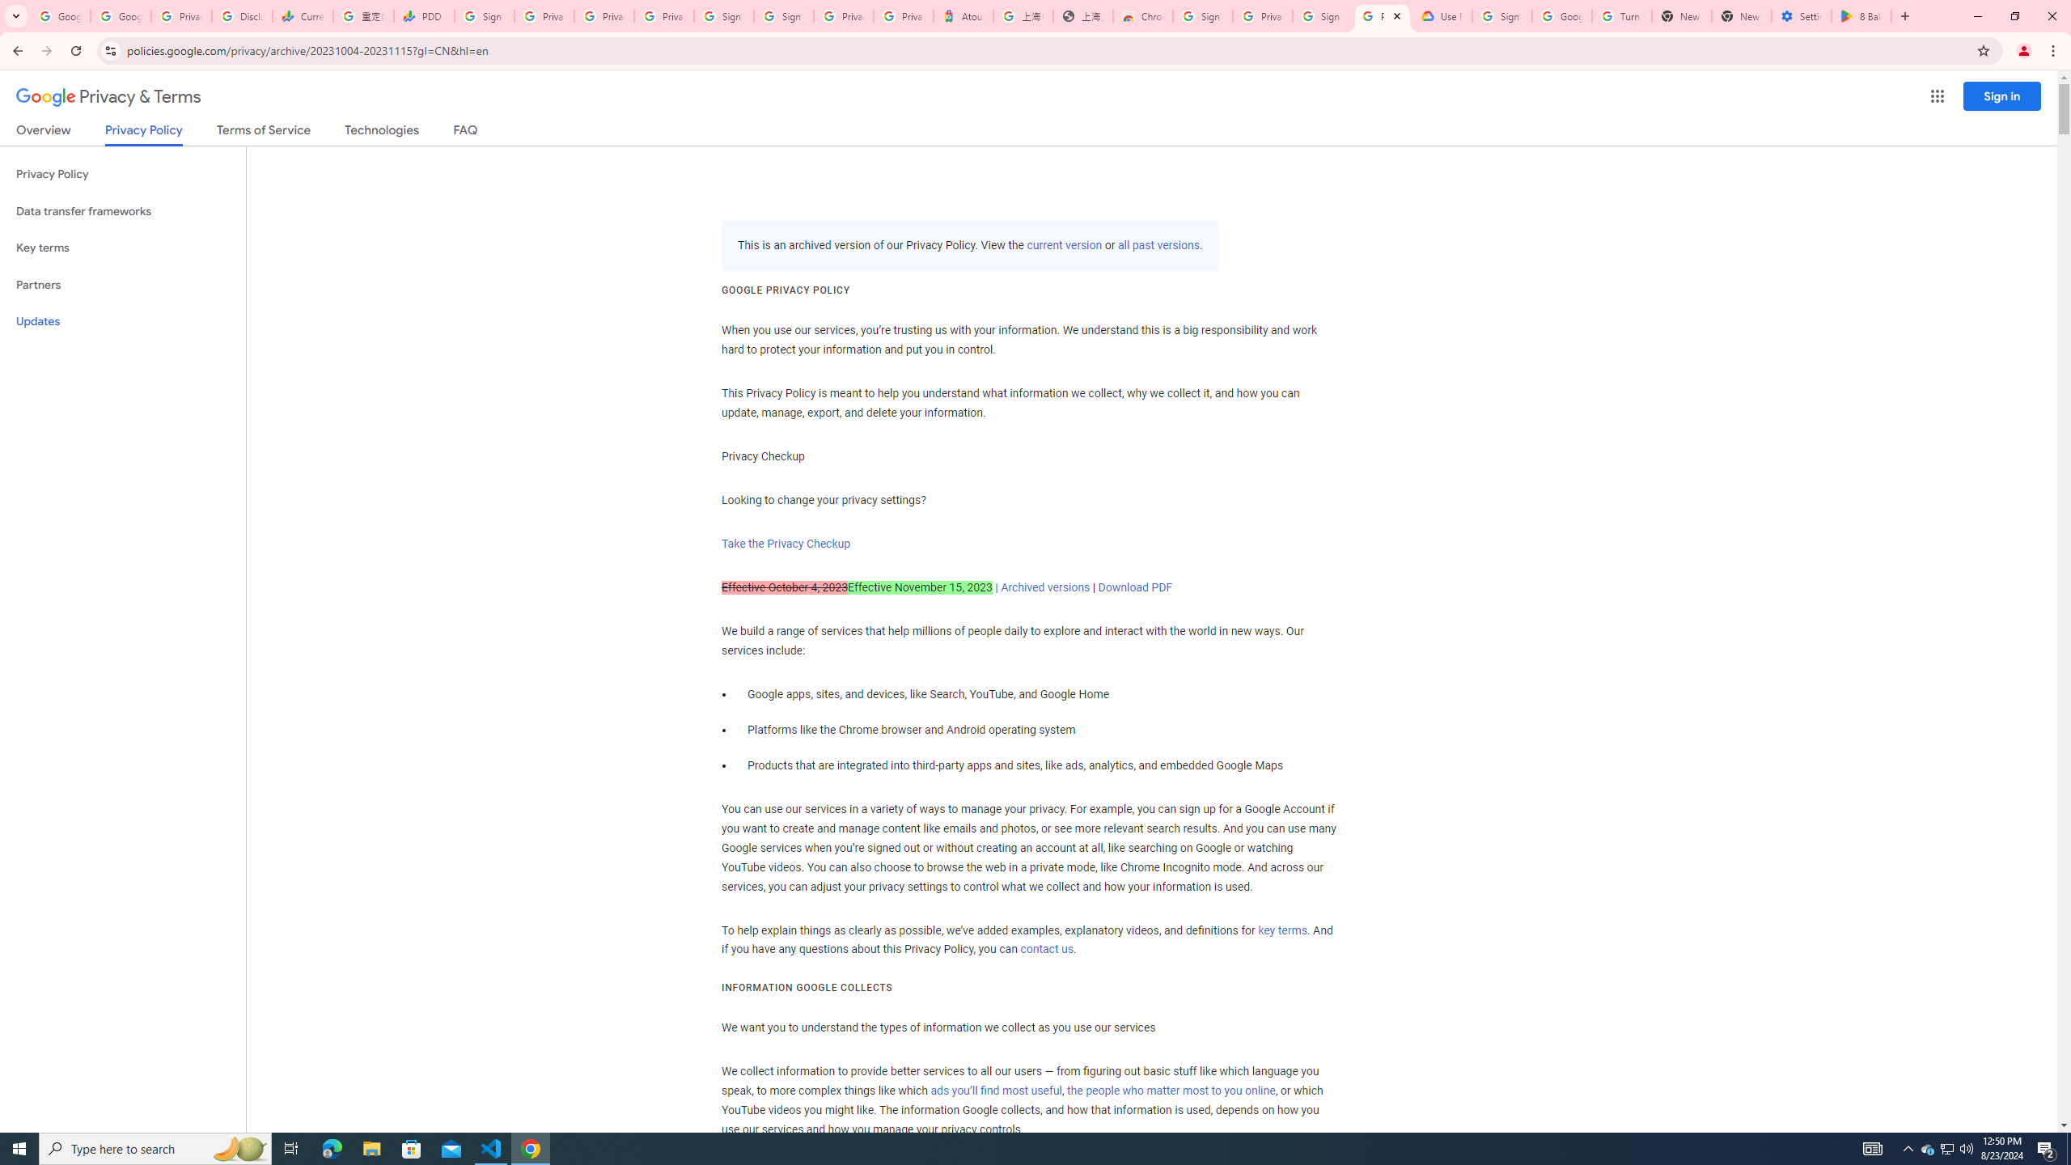 The width and height of the screenshot is (2071, 1165). Describe the element at coordinates (1501, 16) in the screenshot. I see `Sign in - Google Accounts` at that location.